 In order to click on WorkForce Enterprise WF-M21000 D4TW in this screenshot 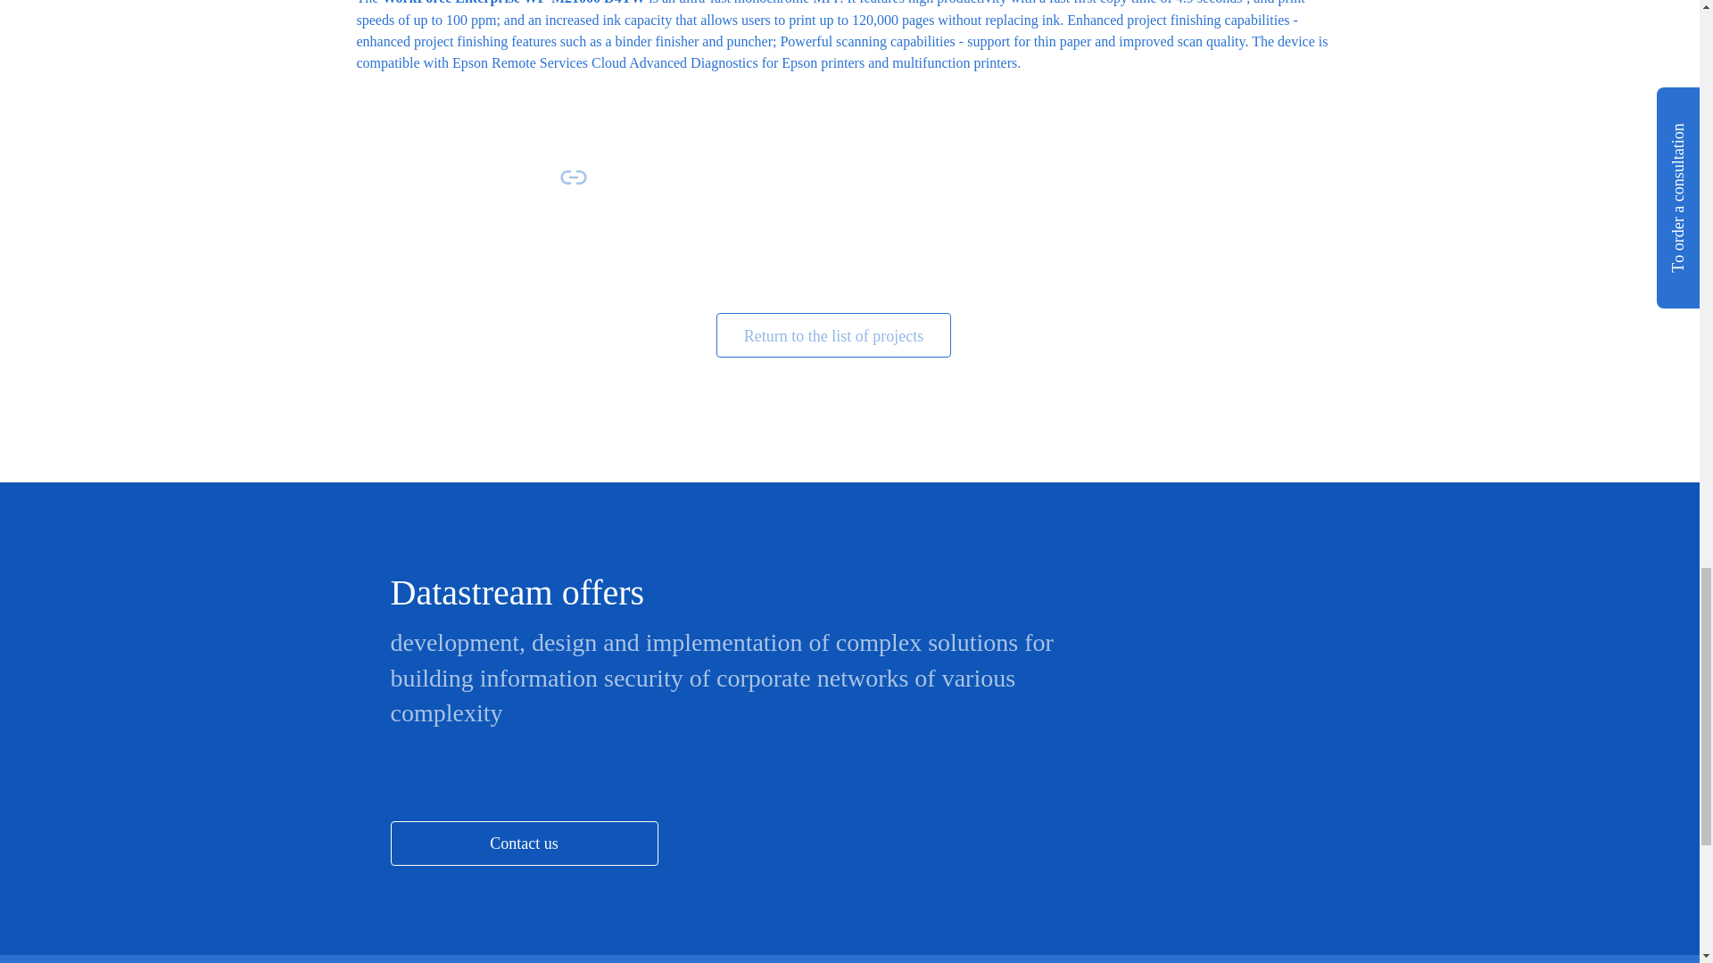, I will do `click(514, 3)`.